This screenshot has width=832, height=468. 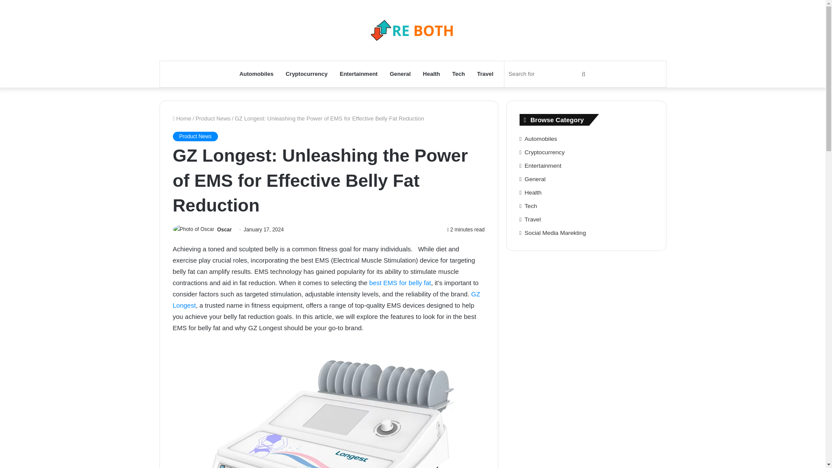 I want to click on General, so click(x=400, y=74).